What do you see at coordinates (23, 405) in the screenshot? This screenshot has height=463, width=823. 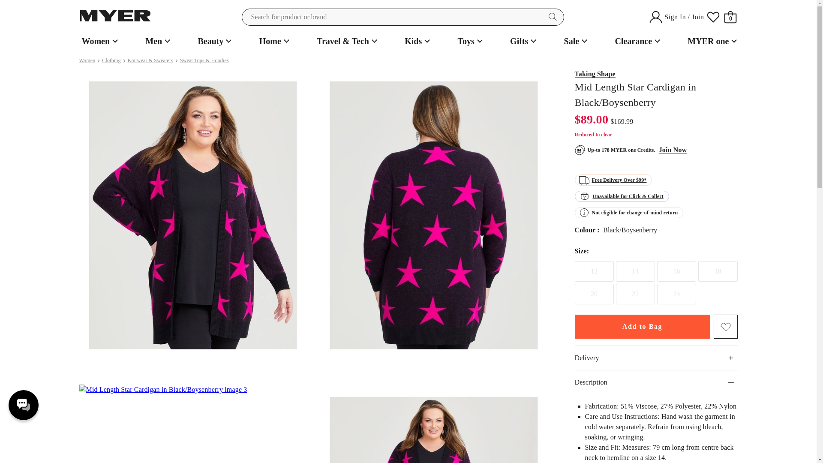 I see `Click here to toggle the virtual assistant` at bounding box center [23, 405].